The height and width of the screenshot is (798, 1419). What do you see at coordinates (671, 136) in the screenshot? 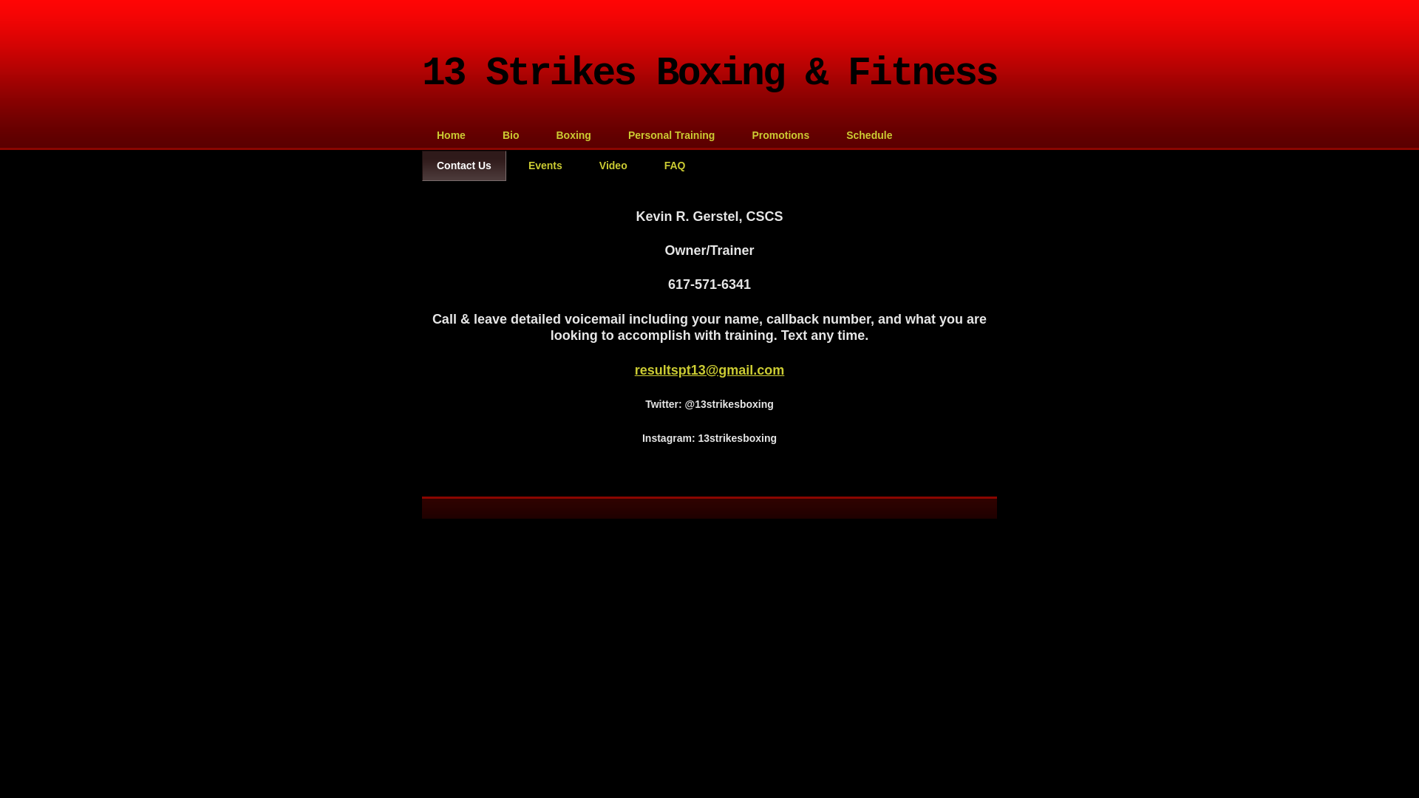
I see `Personal Training` at bounding box center [671, 136].